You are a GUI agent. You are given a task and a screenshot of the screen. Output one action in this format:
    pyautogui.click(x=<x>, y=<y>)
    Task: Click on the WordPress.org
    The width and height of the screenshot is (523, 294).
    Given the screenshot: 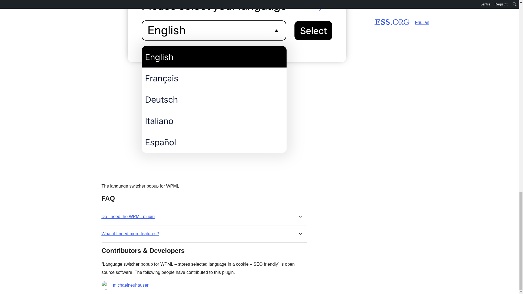 What is the action you would take?
    pyautogui.click(x=310, y=21)
    